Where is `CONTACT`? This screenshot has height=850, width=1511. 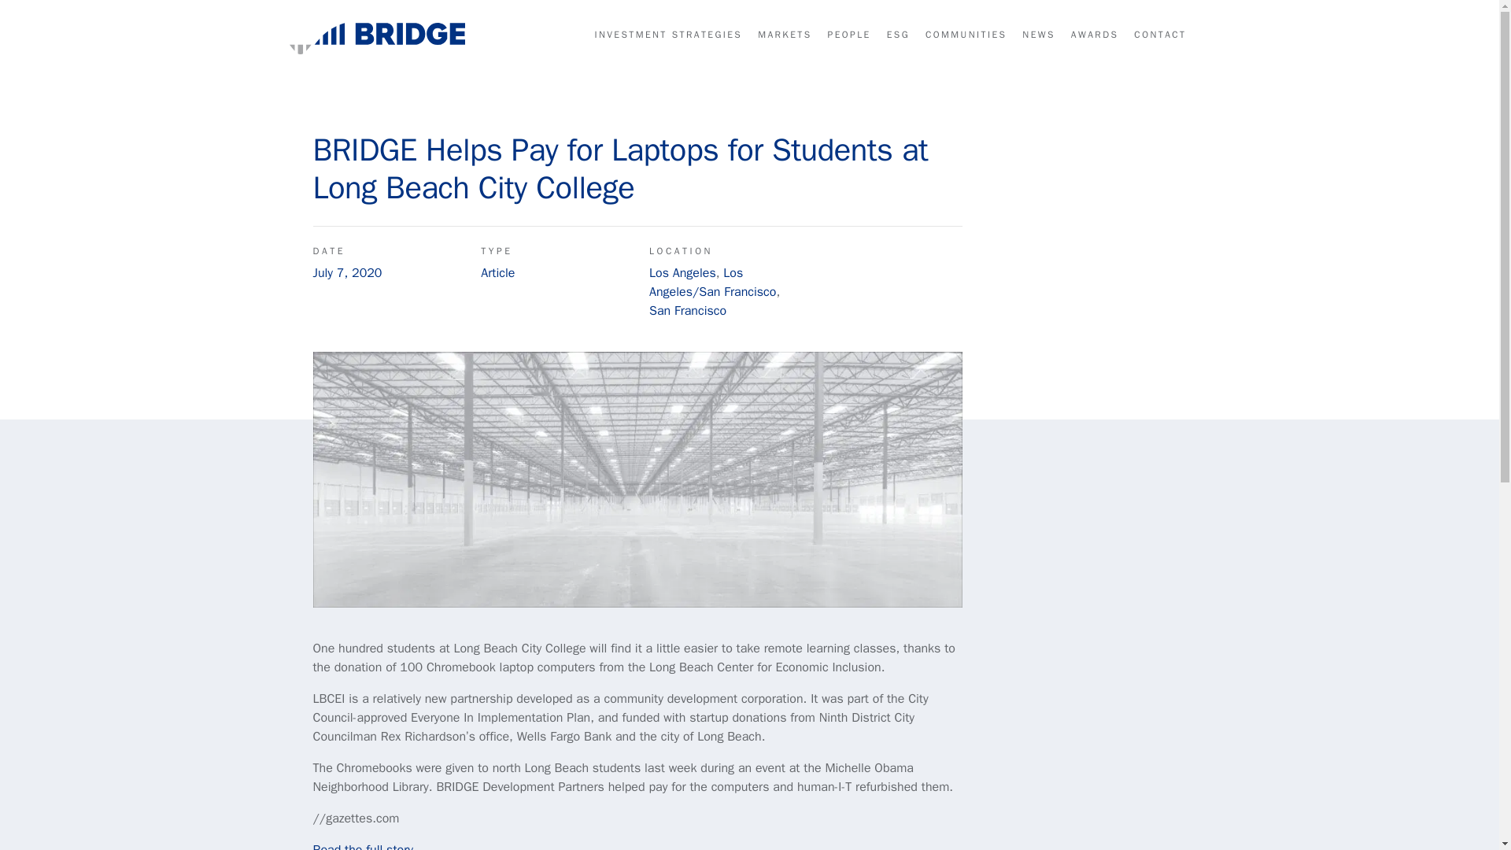 CONTACT is located at coordinates (1160, 34).